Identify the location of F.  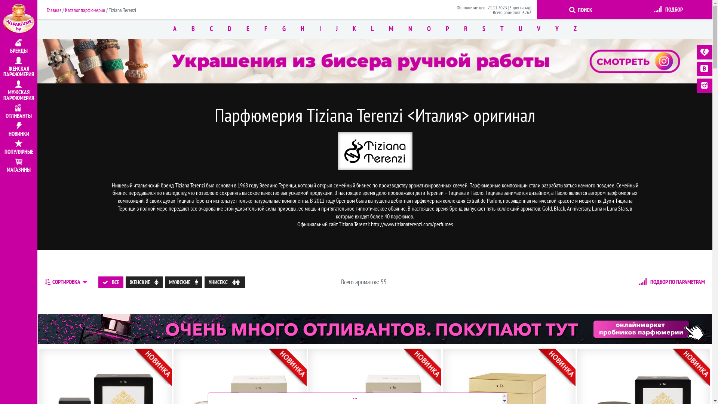
(266, 29).